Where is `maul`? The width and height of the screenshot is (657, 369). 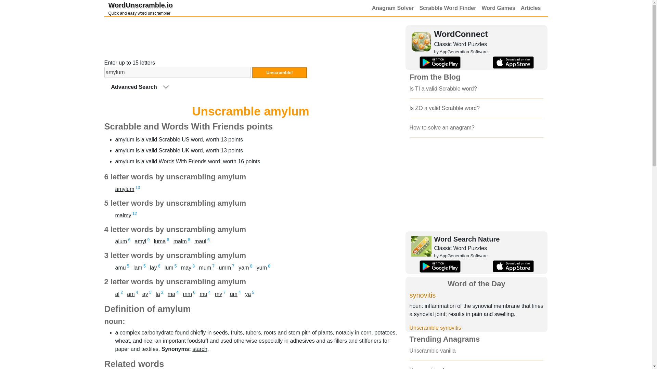 maul is located at coordinates (279, 72).